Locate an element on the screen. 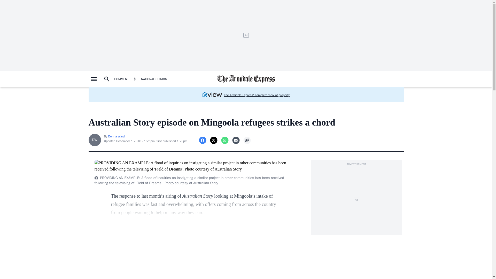  NATIONAL OPINION is located at coordinates (154, 79).